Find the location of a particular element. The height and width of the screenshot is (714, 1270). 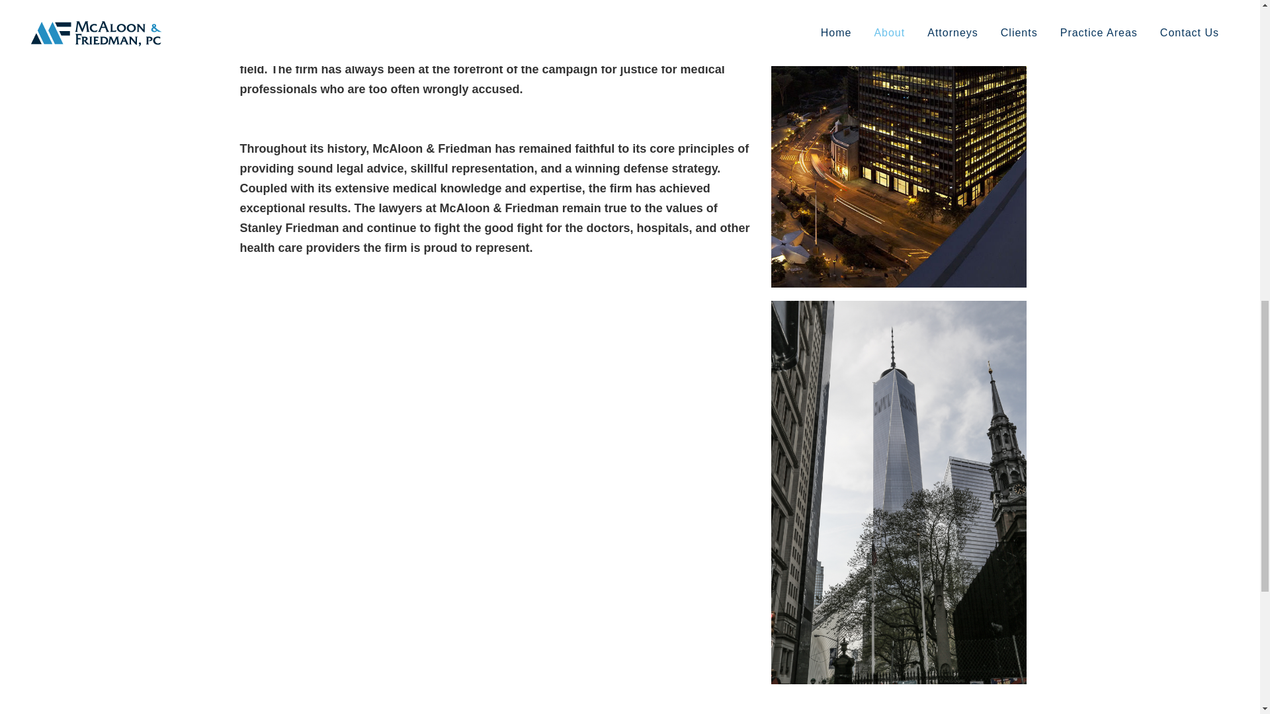

1 State St is located at coordinates (899, 144).